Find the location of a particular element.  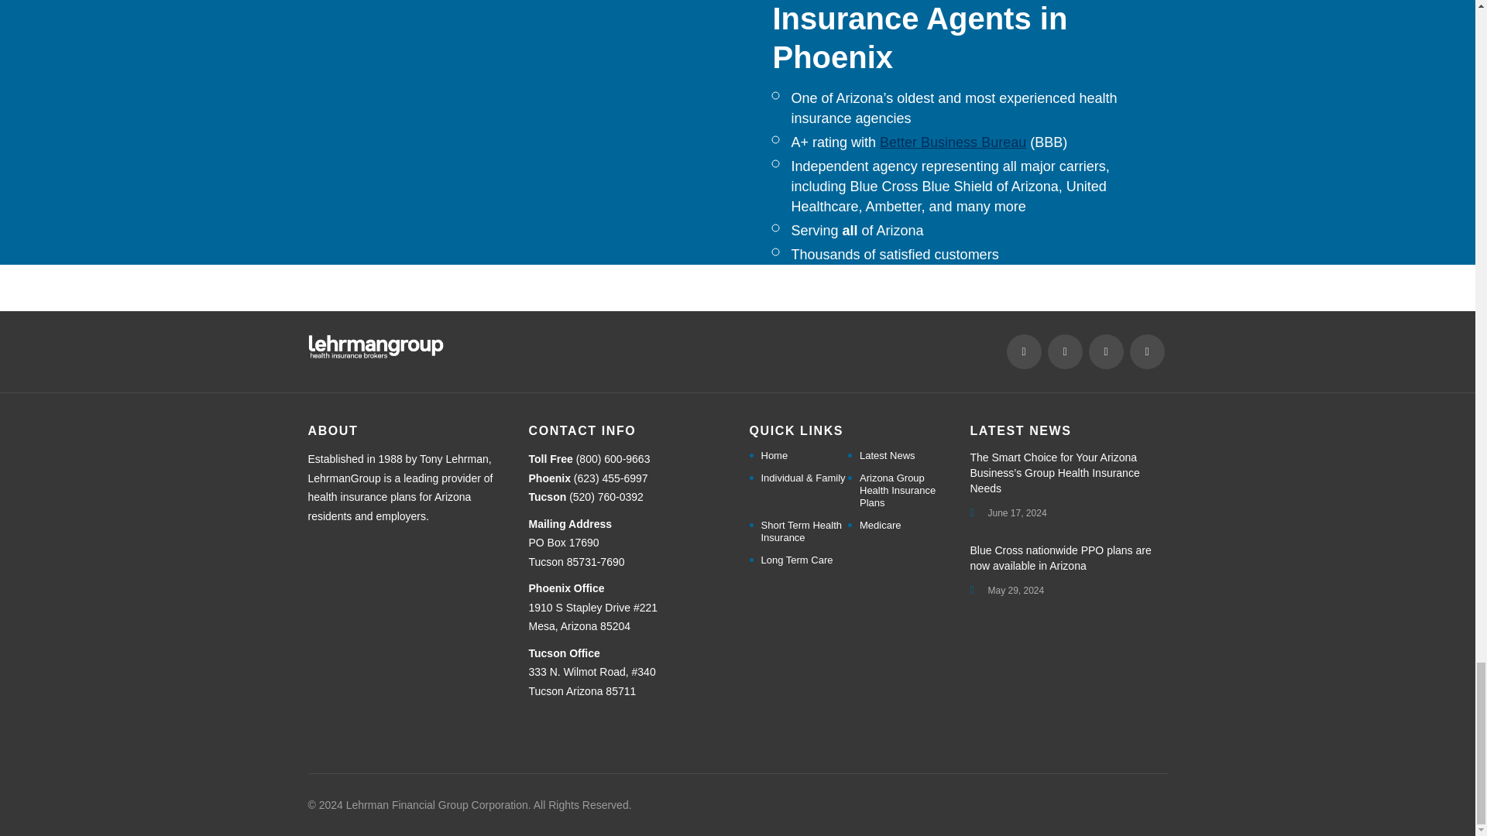

Long Term Care is located at coordinates (796, 560).